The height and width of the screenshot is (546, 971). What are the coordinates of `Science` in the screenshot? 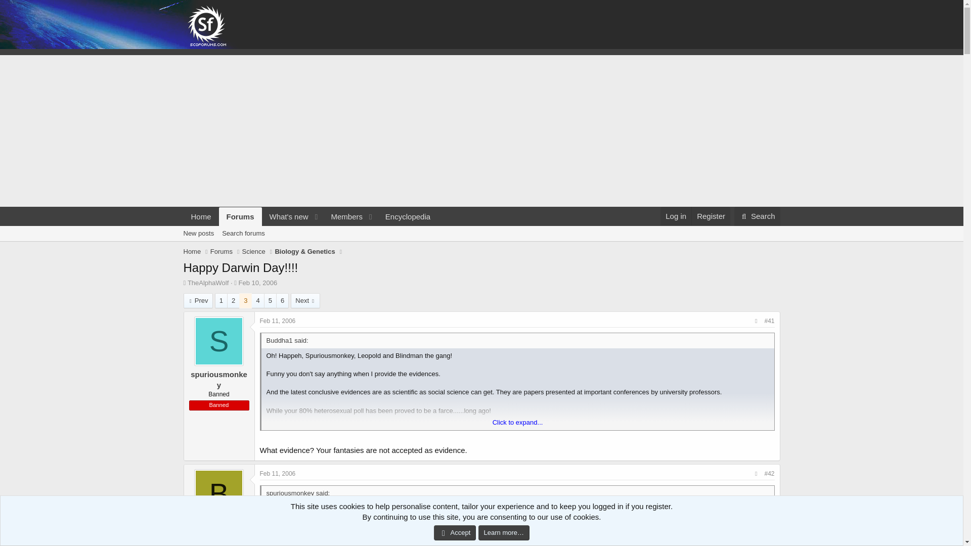 It's located at (343, 216).